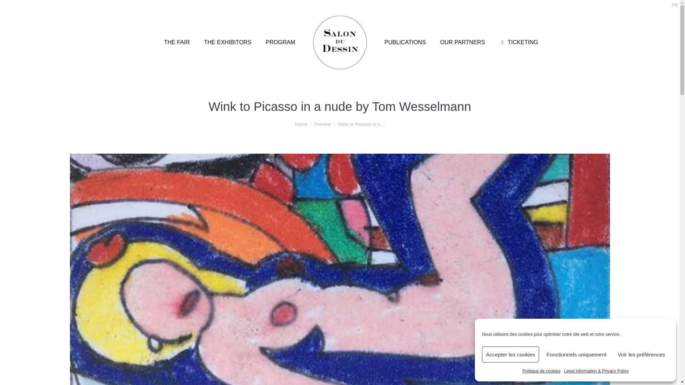  I want to click on FR, so click(675, 5).